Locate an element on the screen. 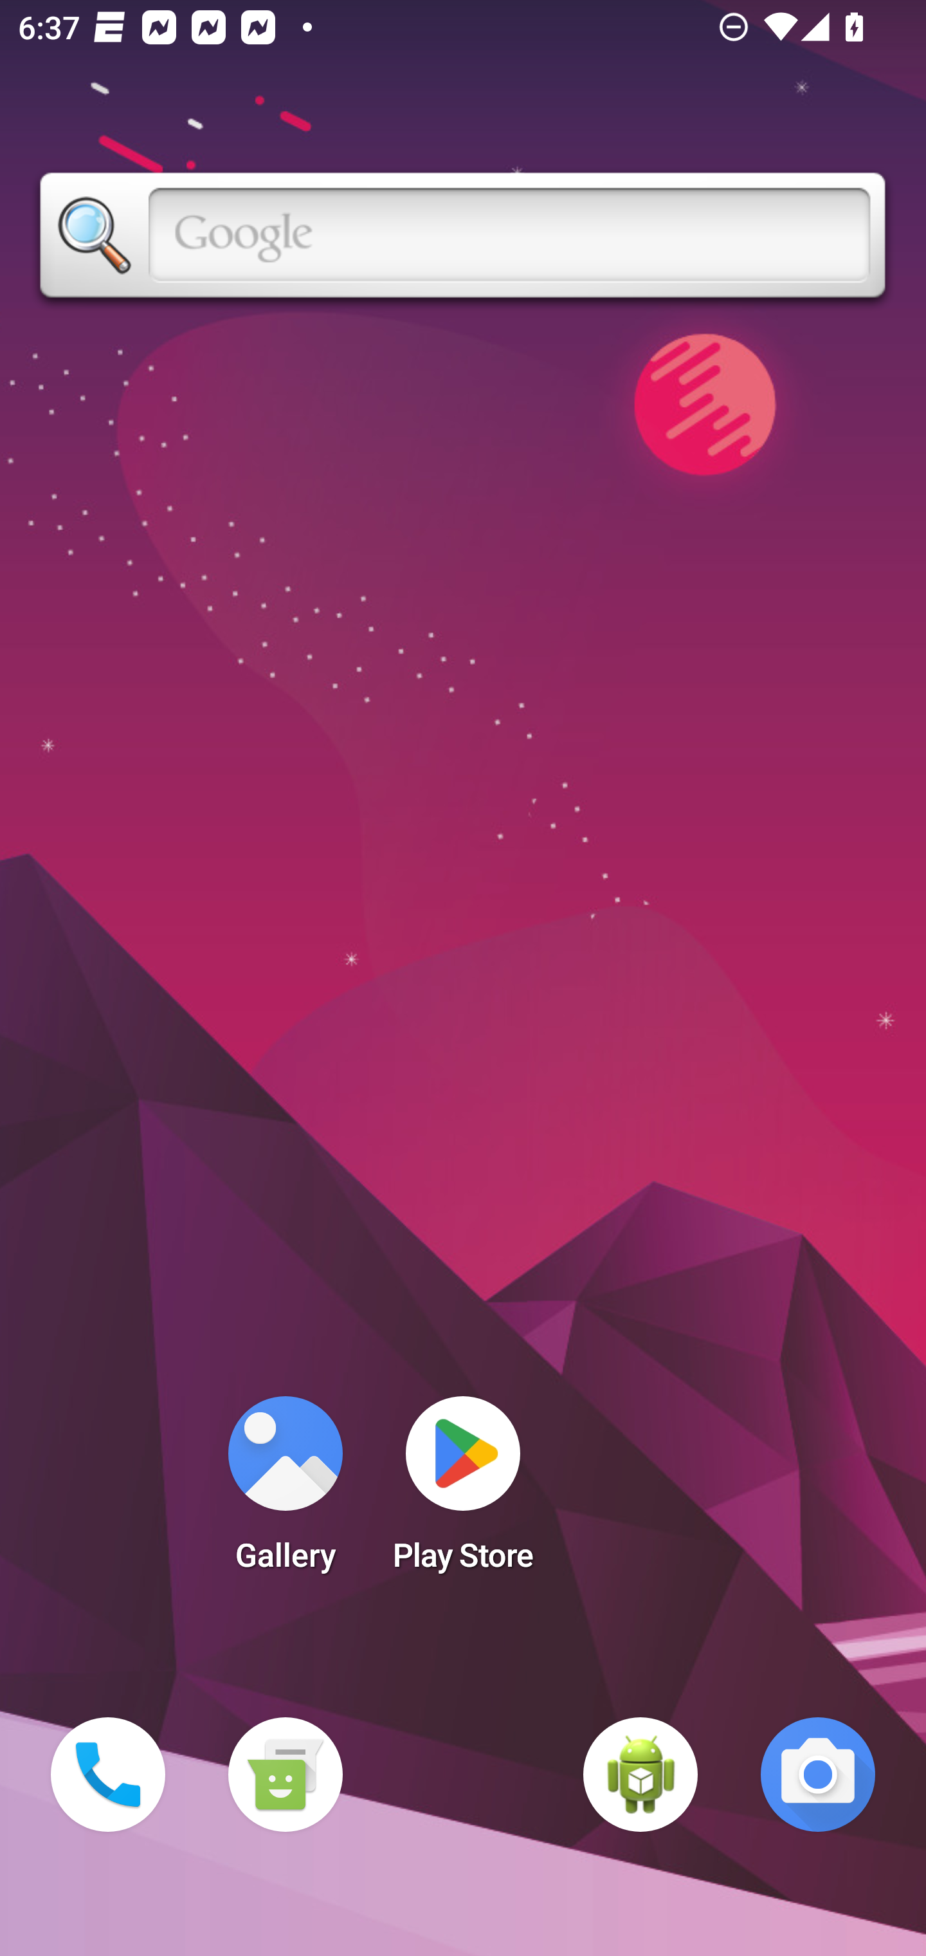 This screenshot has width=926, height=1956. WebView Browser Tester is located at coordinates (640, 1775).